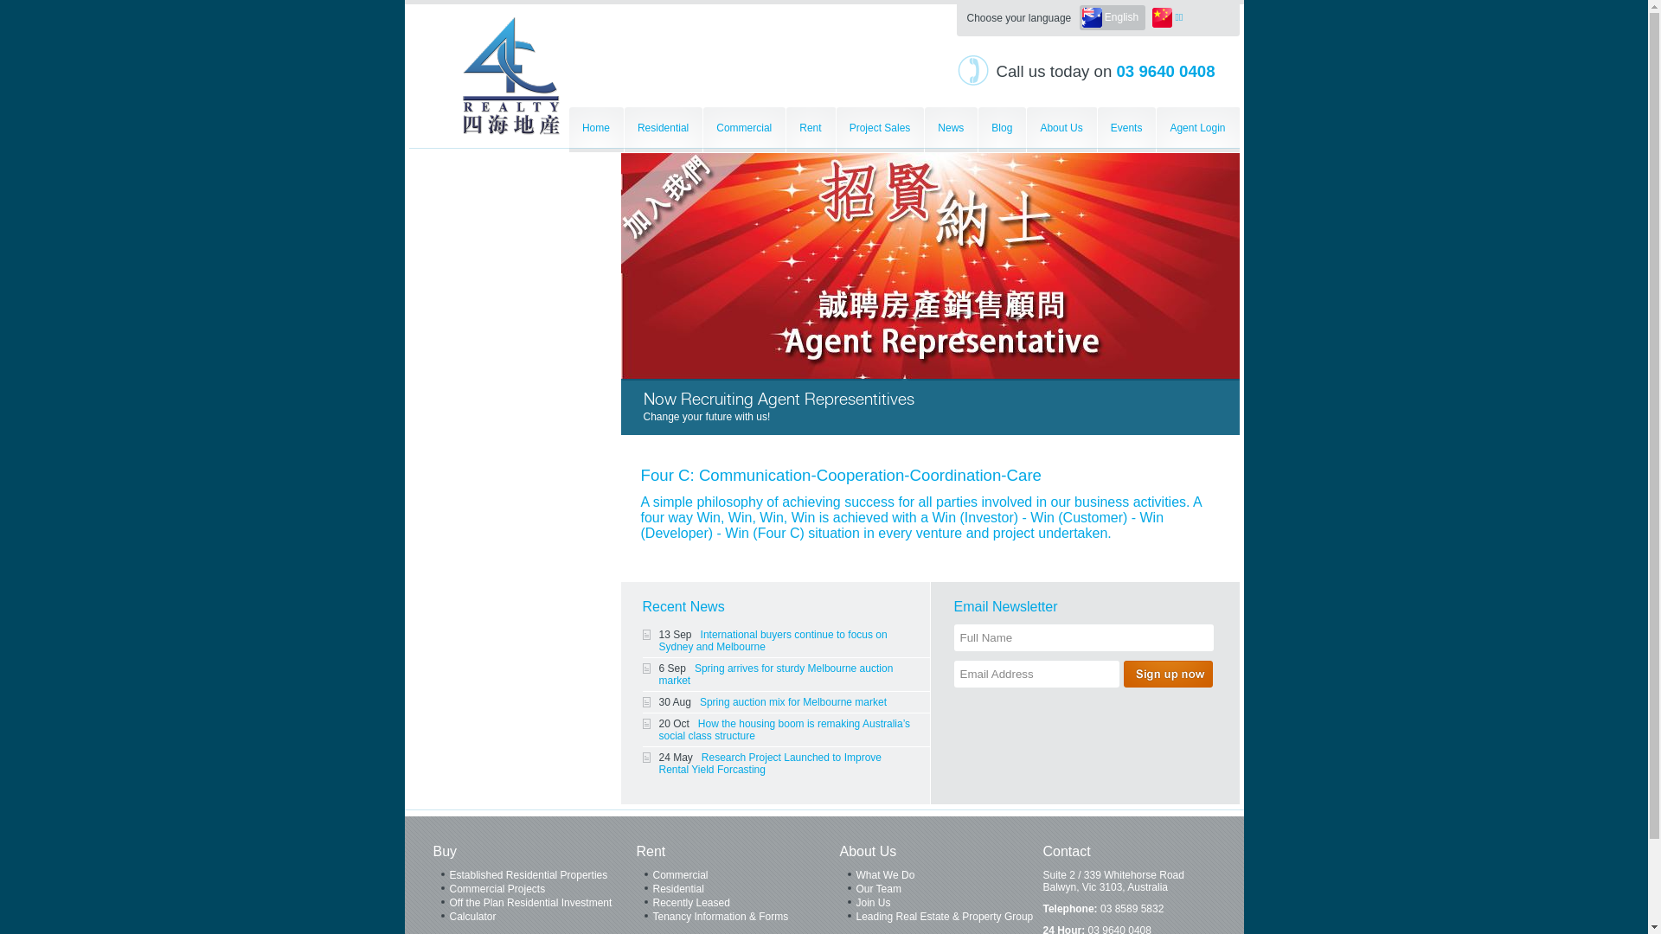  Describe the element at coordinates (535, 904) in the screenshot. I see `Off the Plan Residential Investment` at that location.